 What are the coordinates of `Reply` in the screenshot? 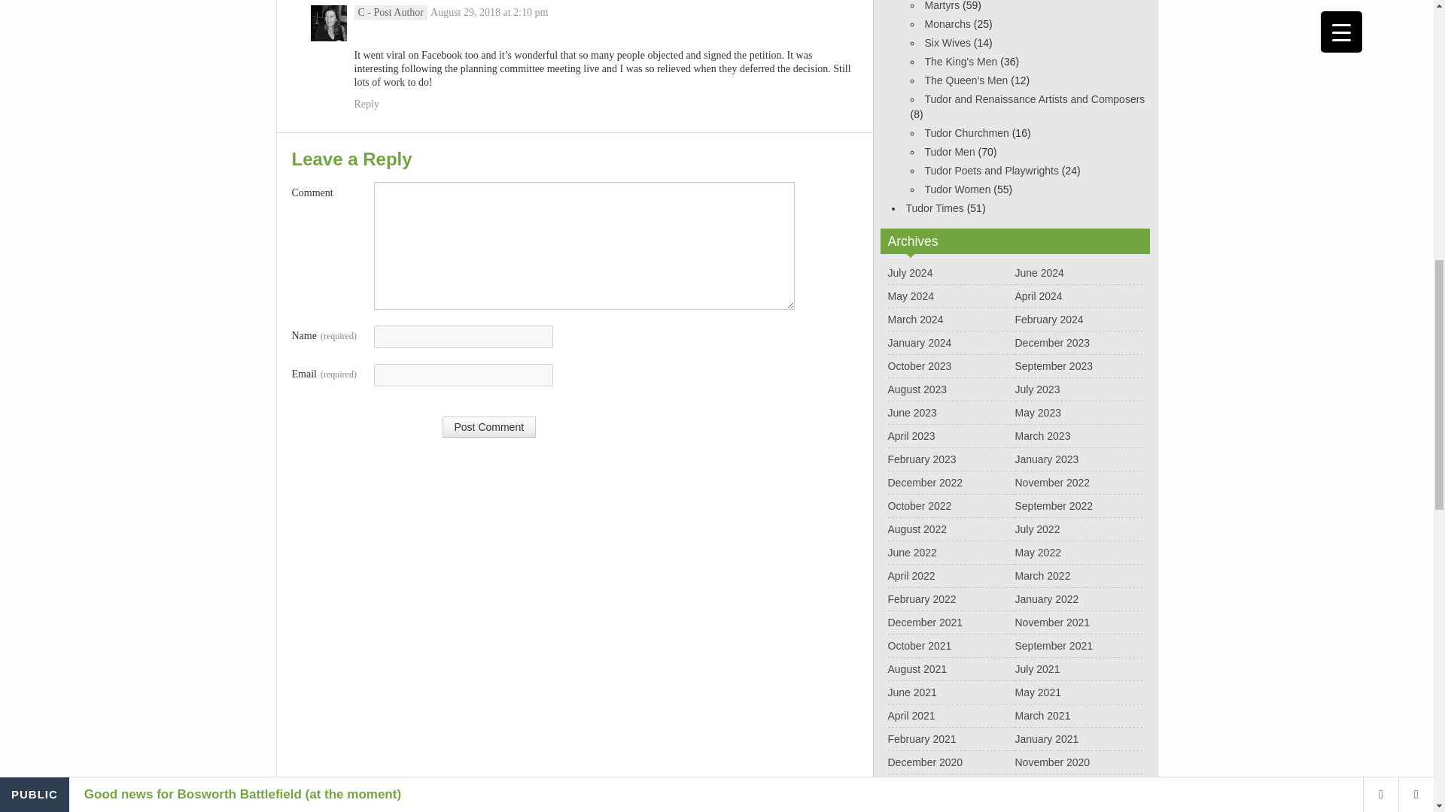 It's located at (366, 104).